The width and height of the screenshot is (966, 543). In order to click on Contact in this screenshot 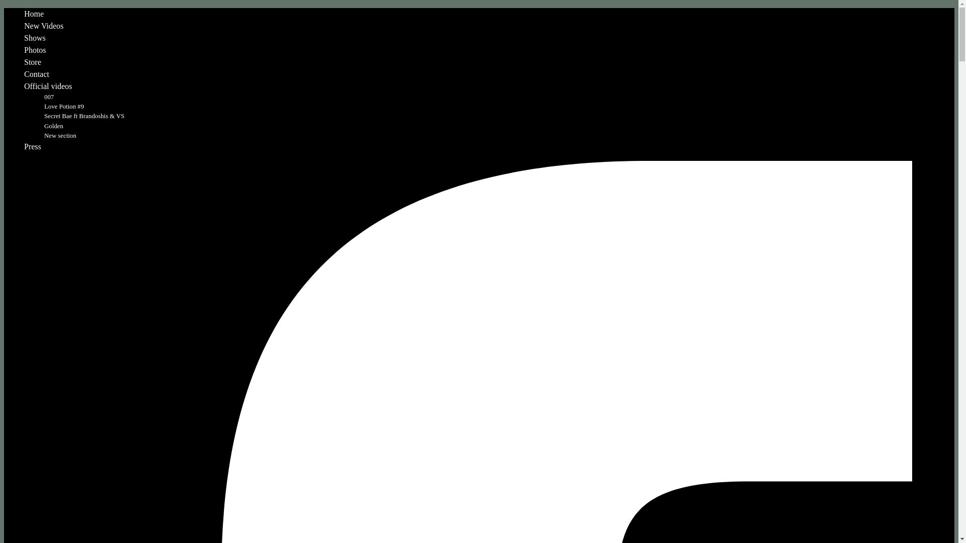, I will do `click(37, 74)`.